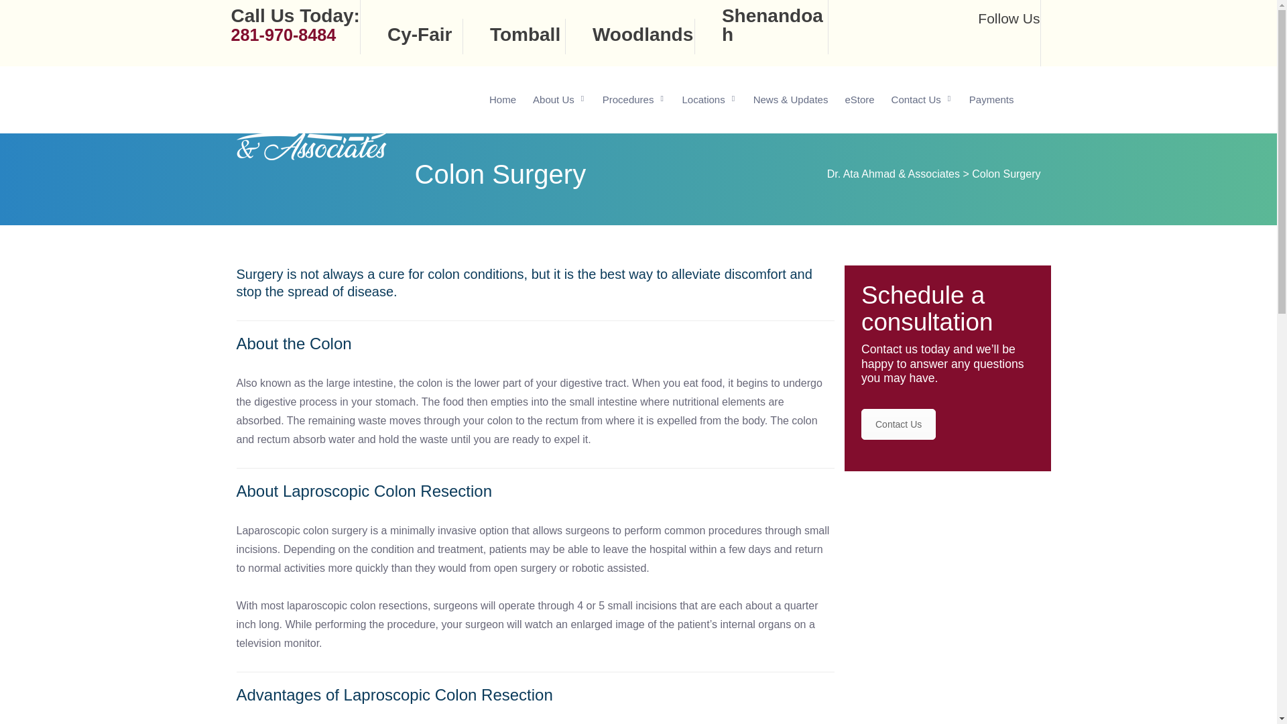 This screenshot has width=1287, height=724. I want to click on Woodlands, so click(642, 34).